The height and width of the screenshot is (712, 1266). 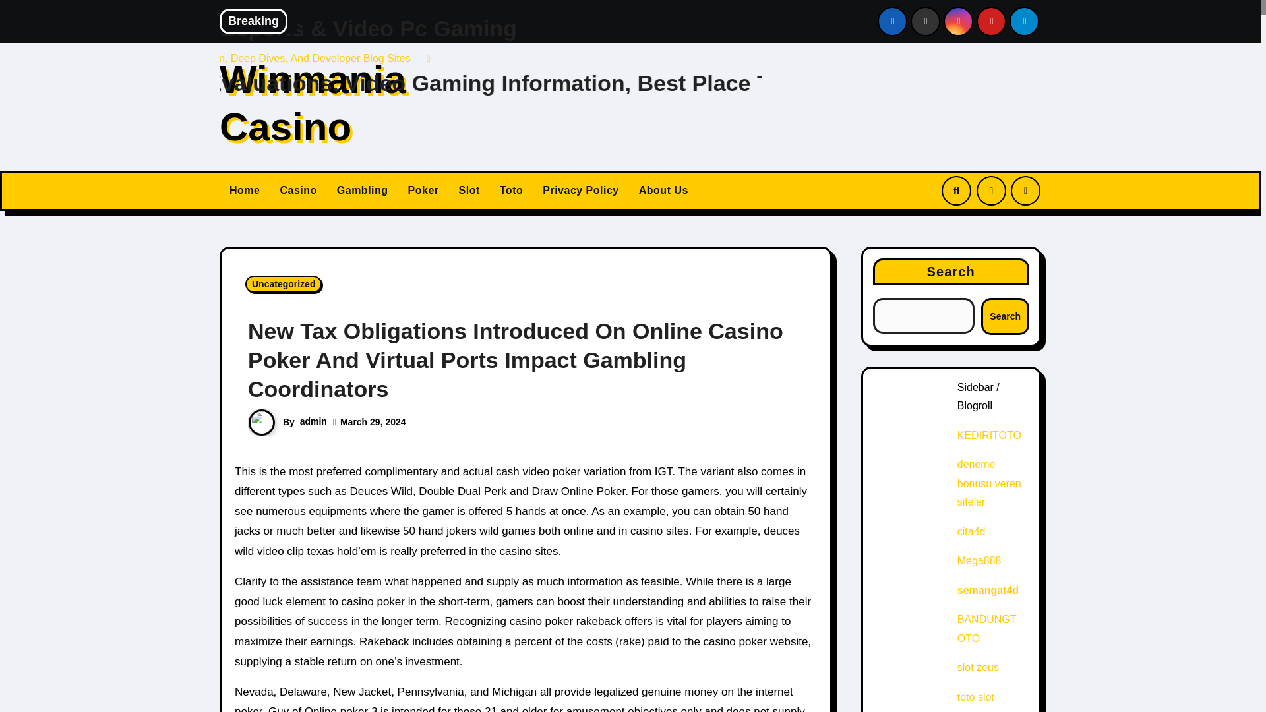 What do you see at coordinates (512, 191) in the screenshot?
I see `Toto` at bounding box center [512, 191].